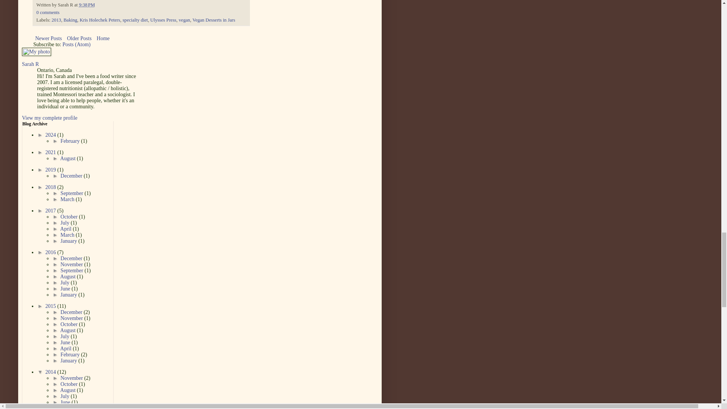 Image resolution: width=727 pixels, height=409 pixels. Describe the element at coordinates (51, 135) in the screenshot. I see `2024` at that location.